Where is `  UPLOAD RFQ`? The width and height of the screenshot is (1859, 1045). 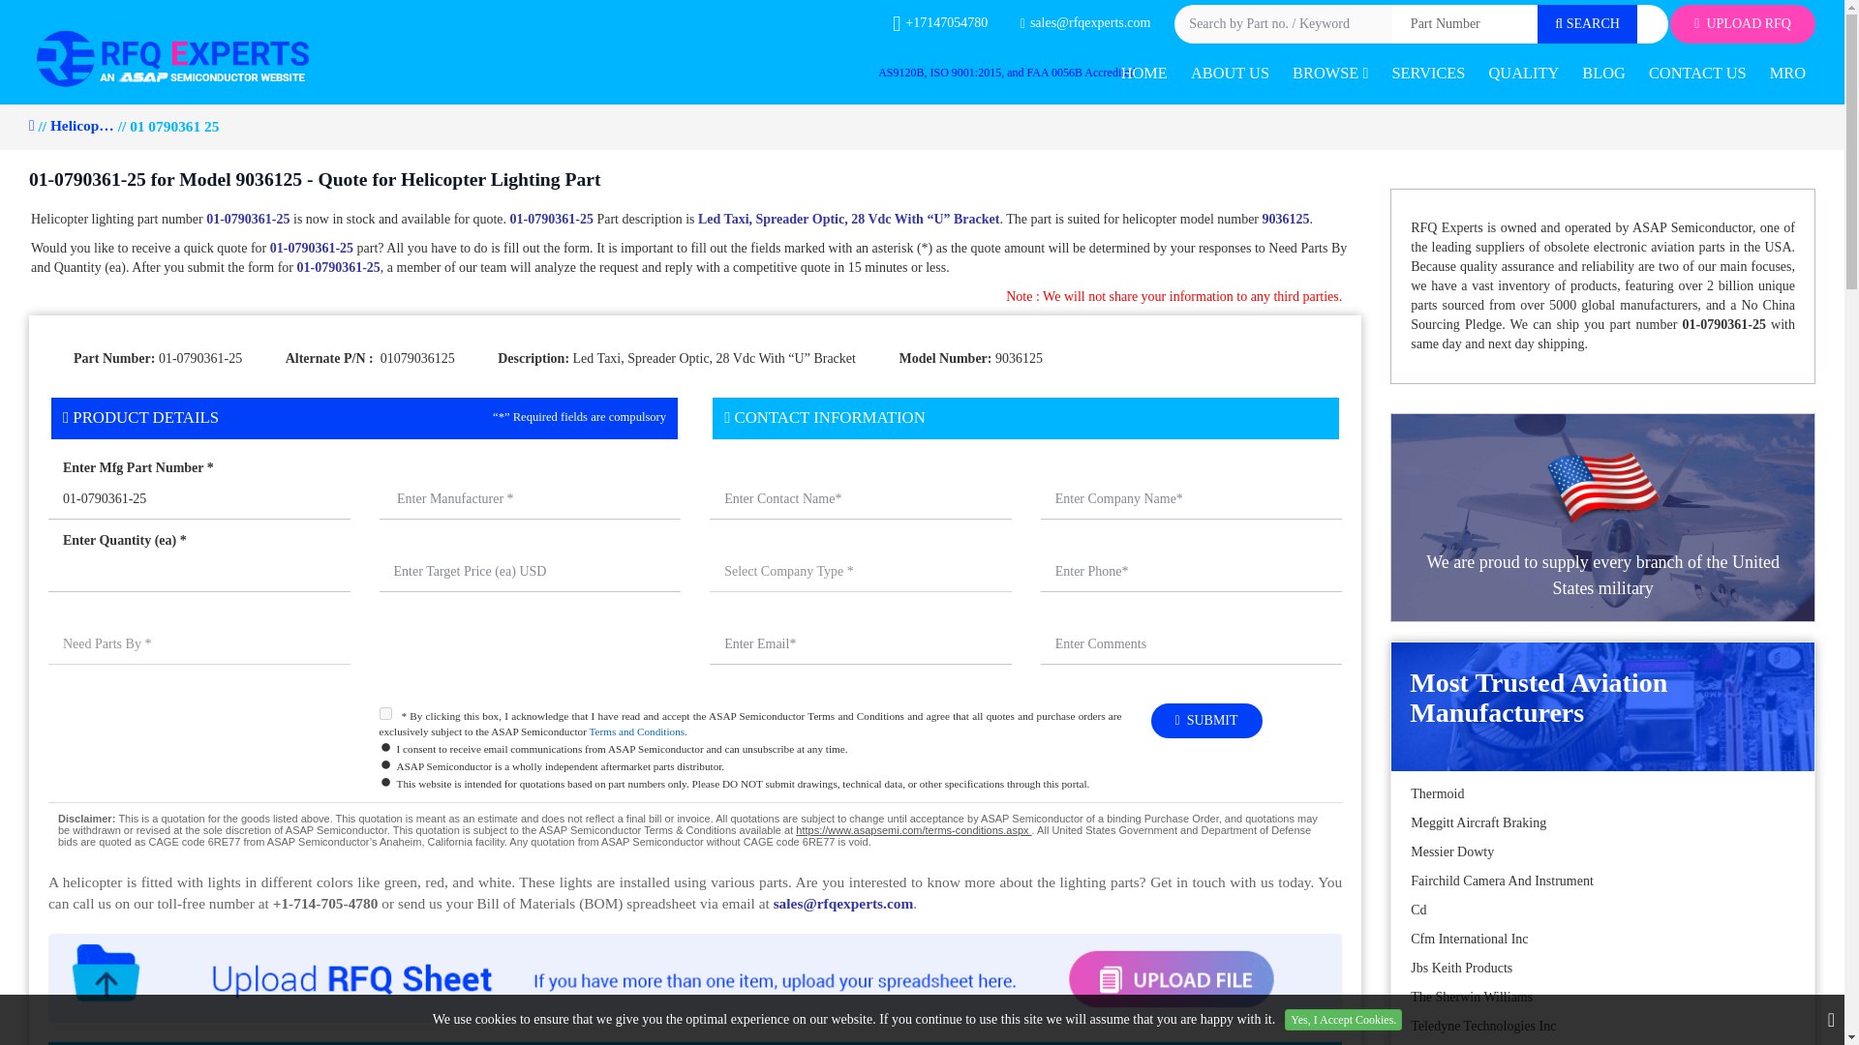
  UPLOAD RFQ is located at coordinates (1743, 24).